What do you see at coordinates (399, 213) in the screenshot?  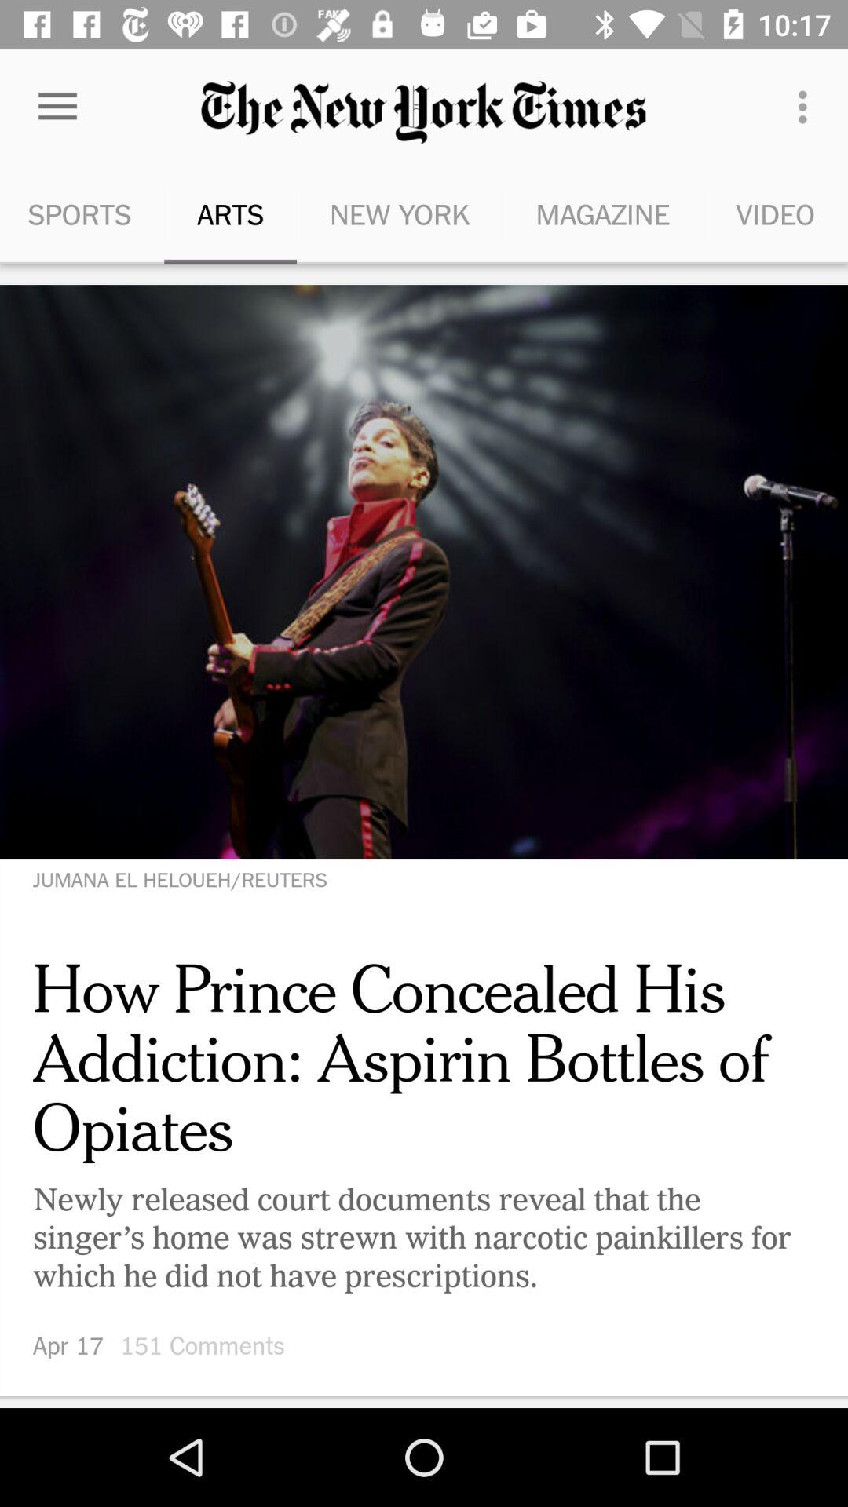 I see `turn off new york item` at bounding box center [399, 213].